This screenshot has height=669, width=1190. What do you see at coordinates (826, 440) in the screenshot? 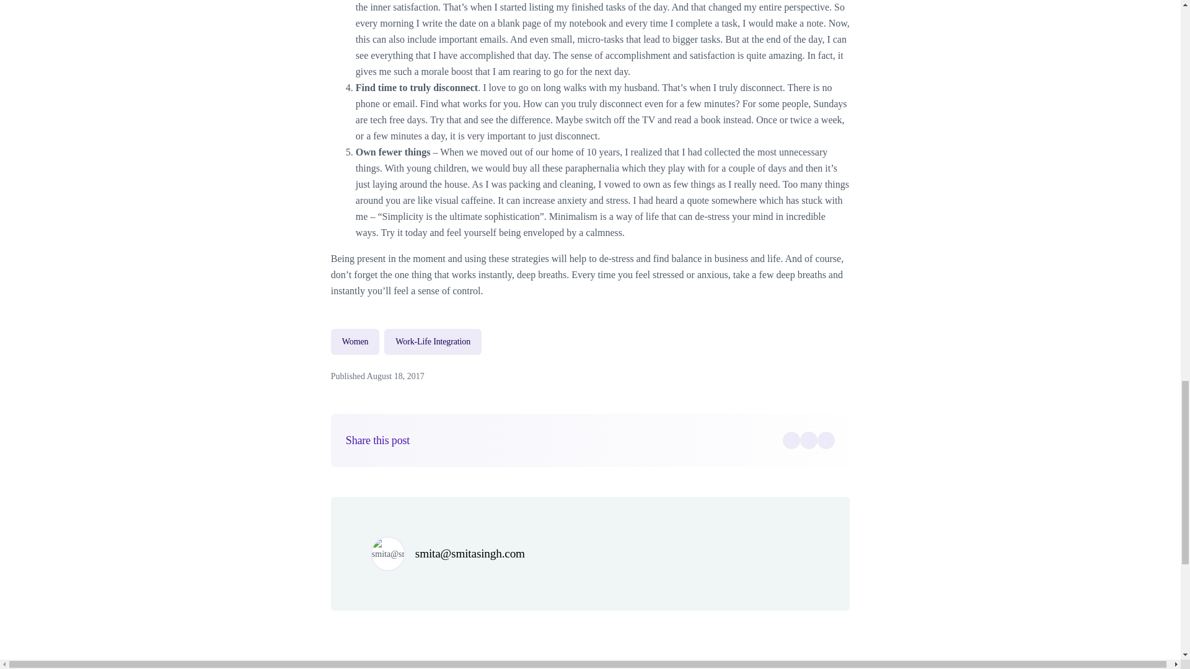
I see `LinkedIn` at bounding box center [826, 440].